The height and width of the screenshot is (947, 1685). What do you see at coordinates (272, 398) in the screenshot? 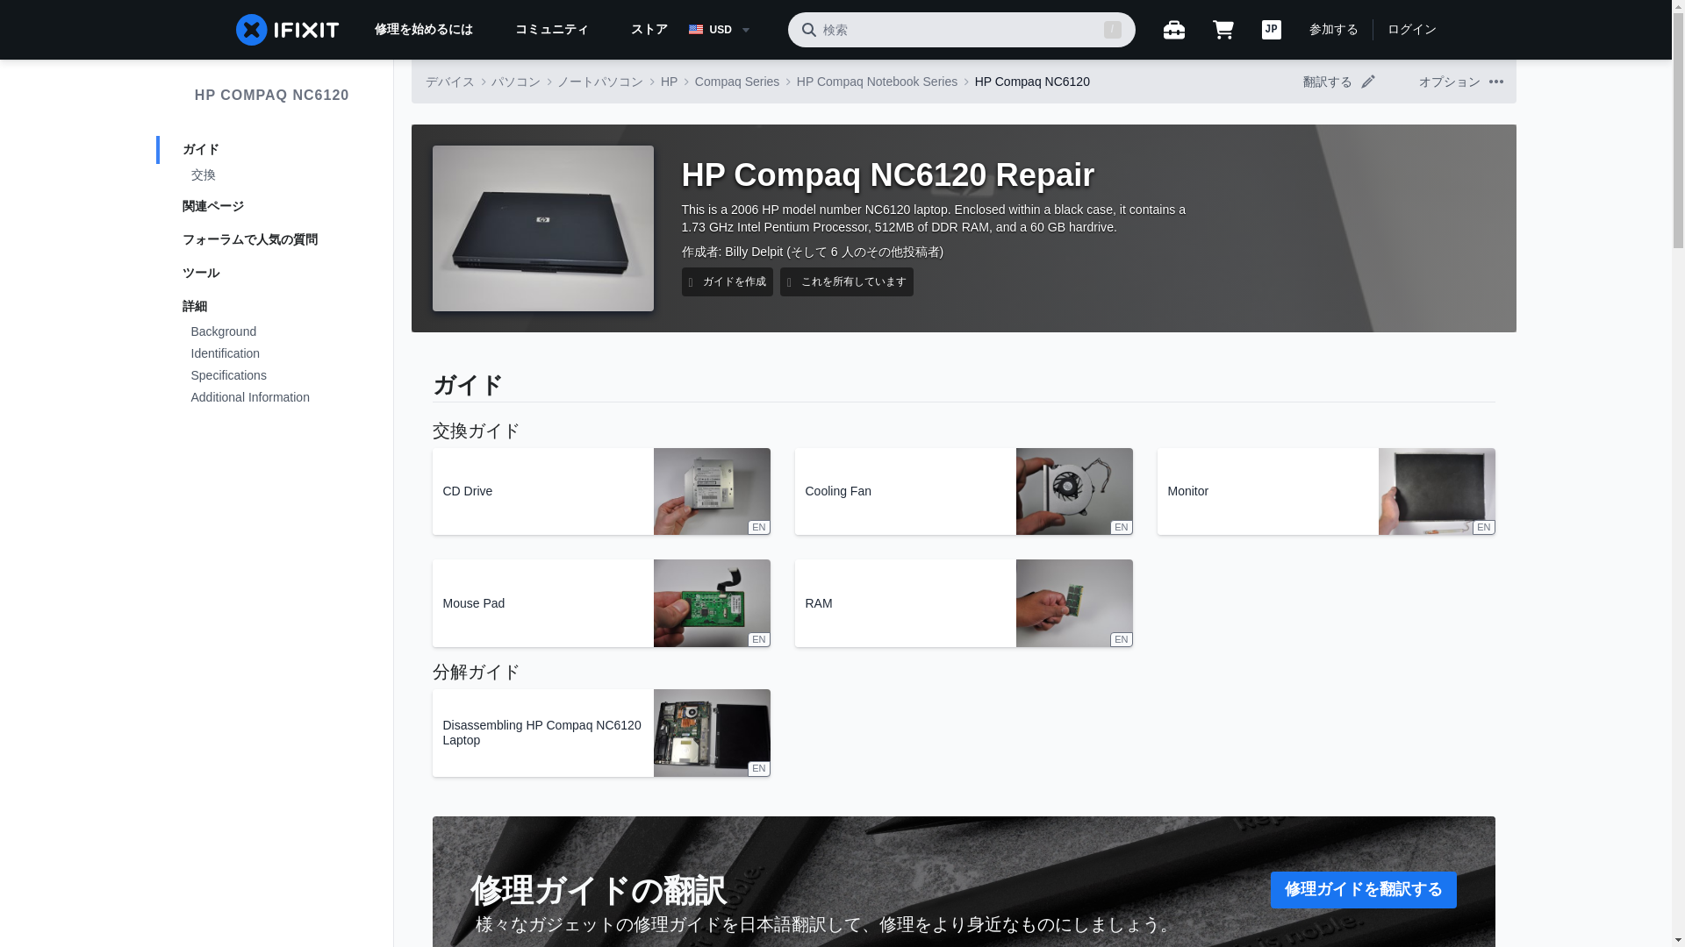
I see `Additional Information` at bounding box center [272, 398].